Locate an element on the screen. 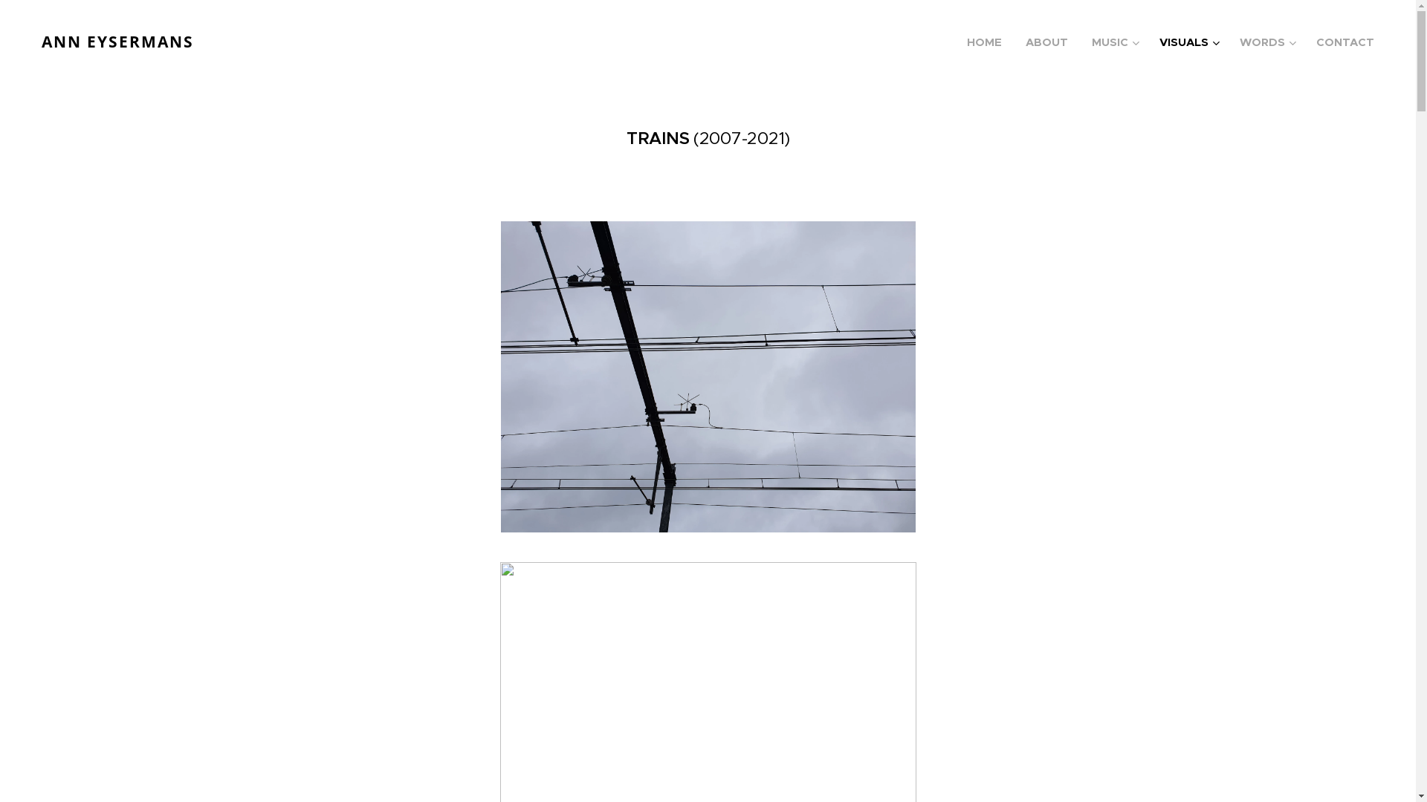  MUSIC is located at coordinates (1113, 42).